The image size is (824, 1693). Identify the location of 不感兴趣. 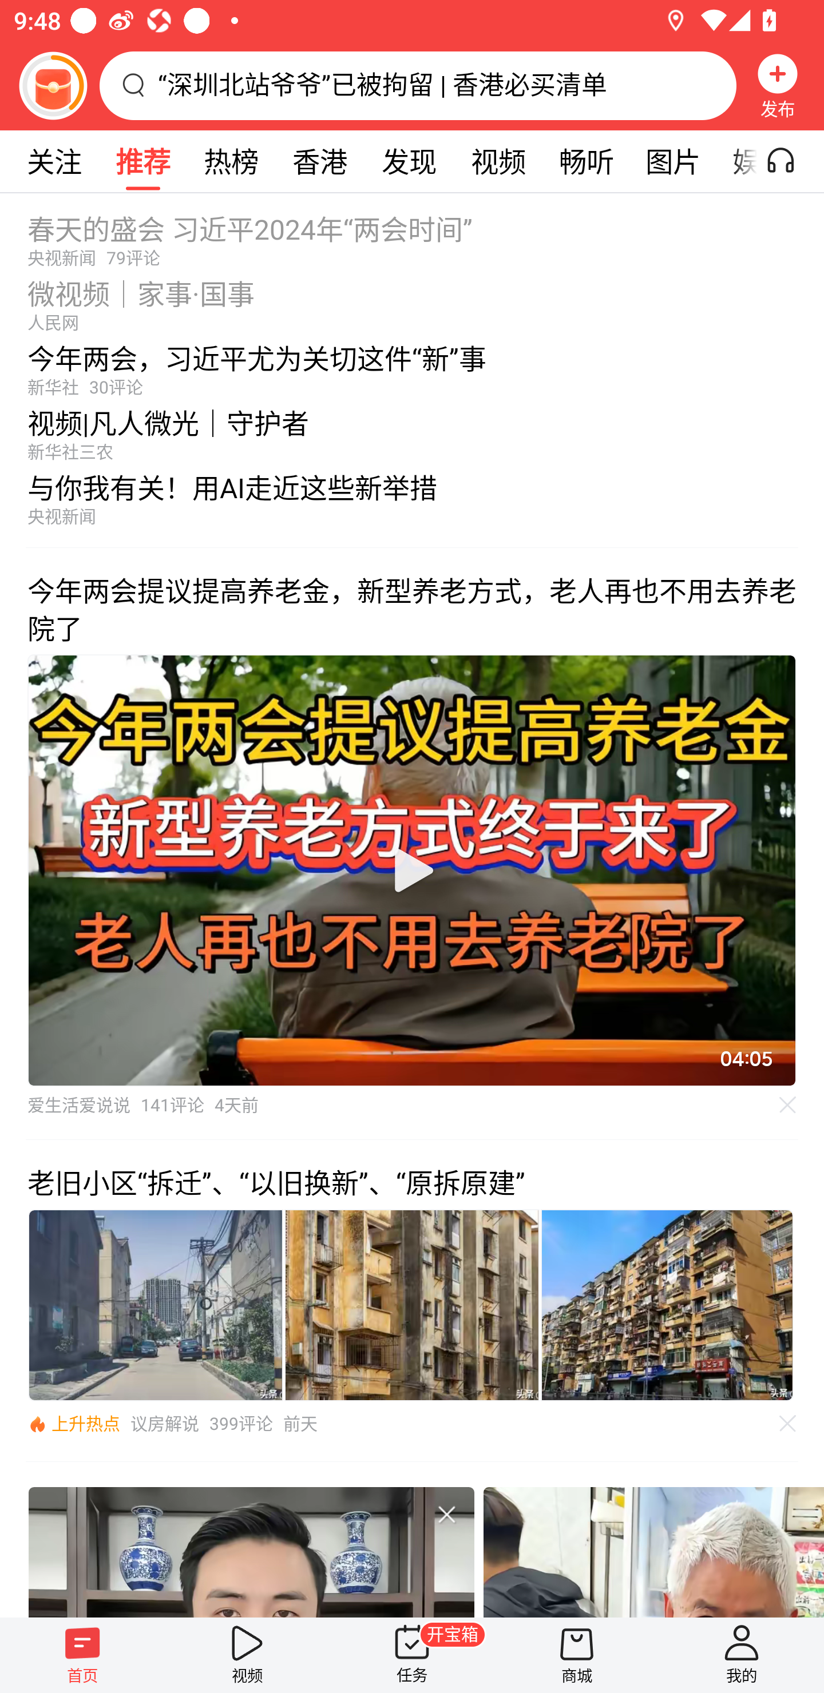
(446, 1514).